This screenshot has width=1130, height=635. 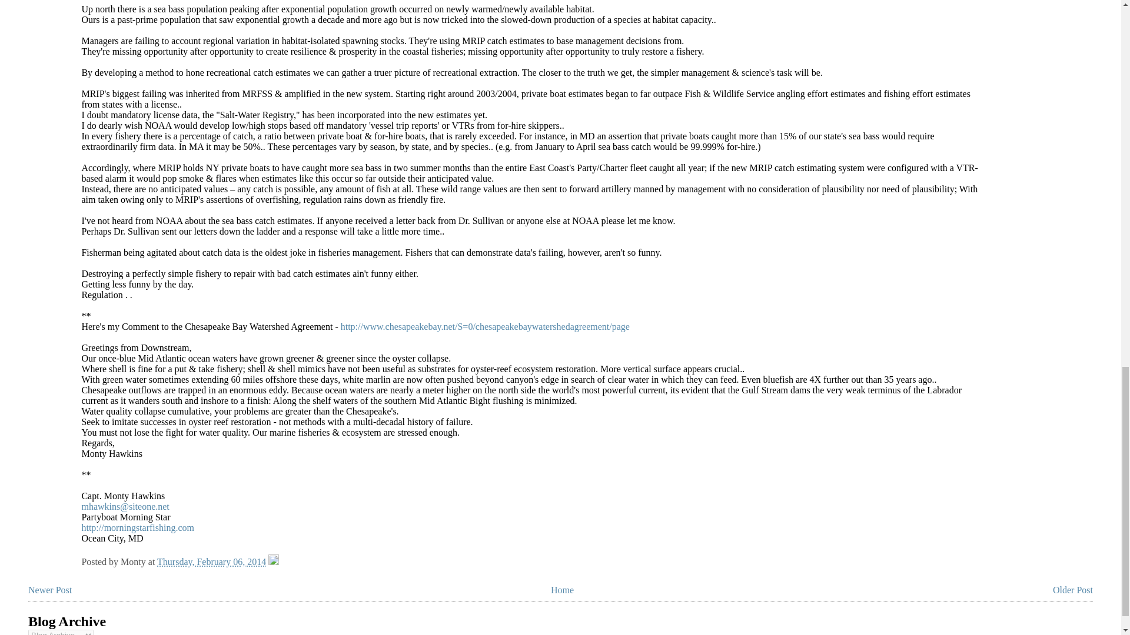 What do you see at coordinates (563, 589) in the screenshot?
I see `Home` at bounding box center [563, 589].